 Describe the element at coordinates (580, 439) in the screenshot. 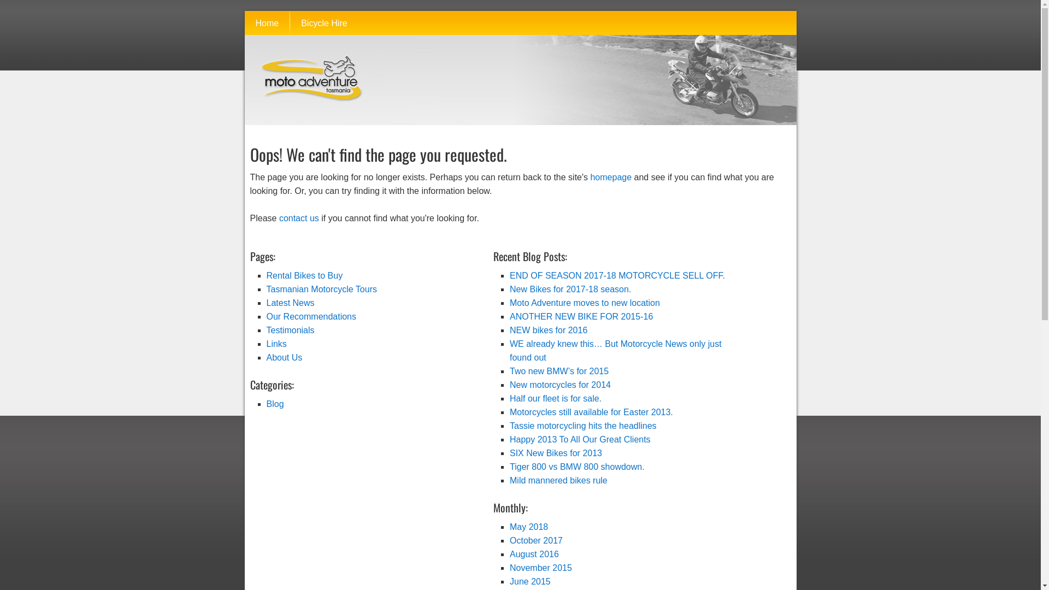

I see `Happy 2013 To All Our Great Clients` at that location.